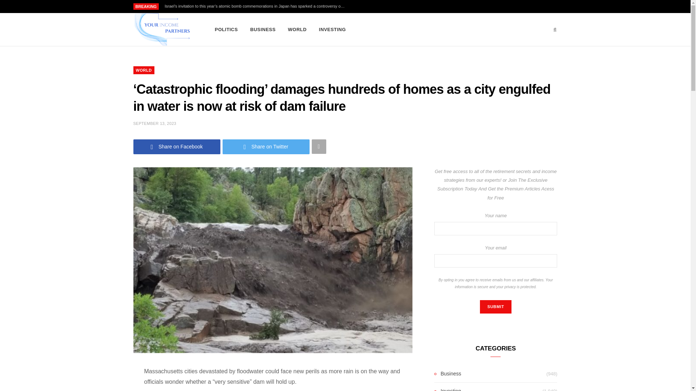 The image size is (696, 391). Describe the element at coordinates (177, 146) in the screenshot. I see `Share on Facebook` at that location.